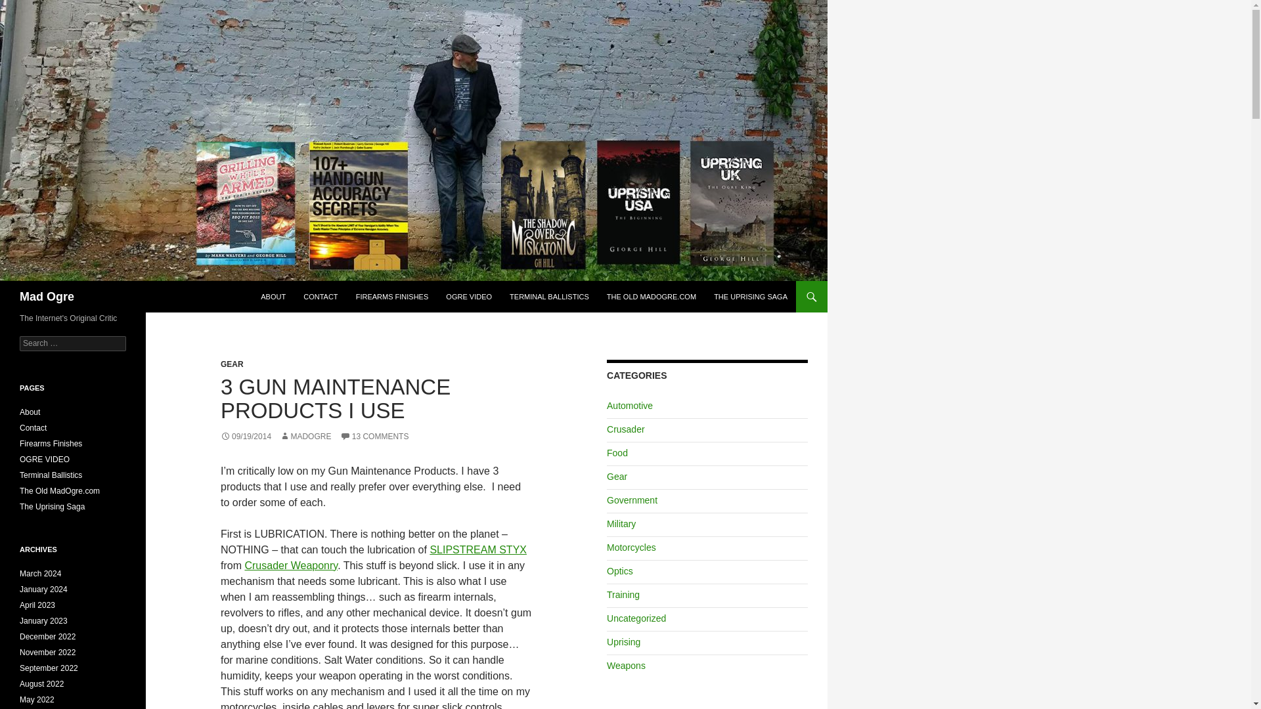 This screenshot has height=709, width=1261. I want to click on FIREARMS FINISHES, so click(391, 297).